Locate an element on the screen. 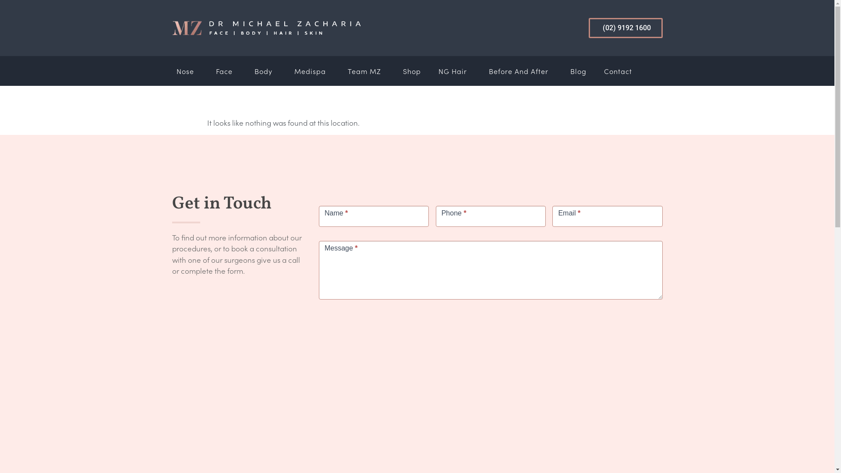 This screenshot has height=473, width=841. Body is located at coordinates (265, 71).